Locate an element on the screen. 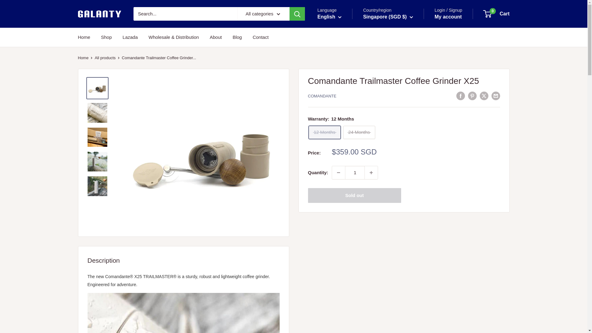 This screenshot has height=333, width=592. AU is located at coordinates (364, 144).